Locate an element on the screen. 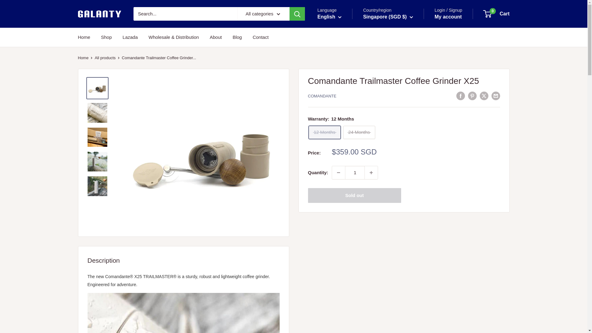 This screenshot has height=333, width=592. AU is located at coordinates (364, 144).